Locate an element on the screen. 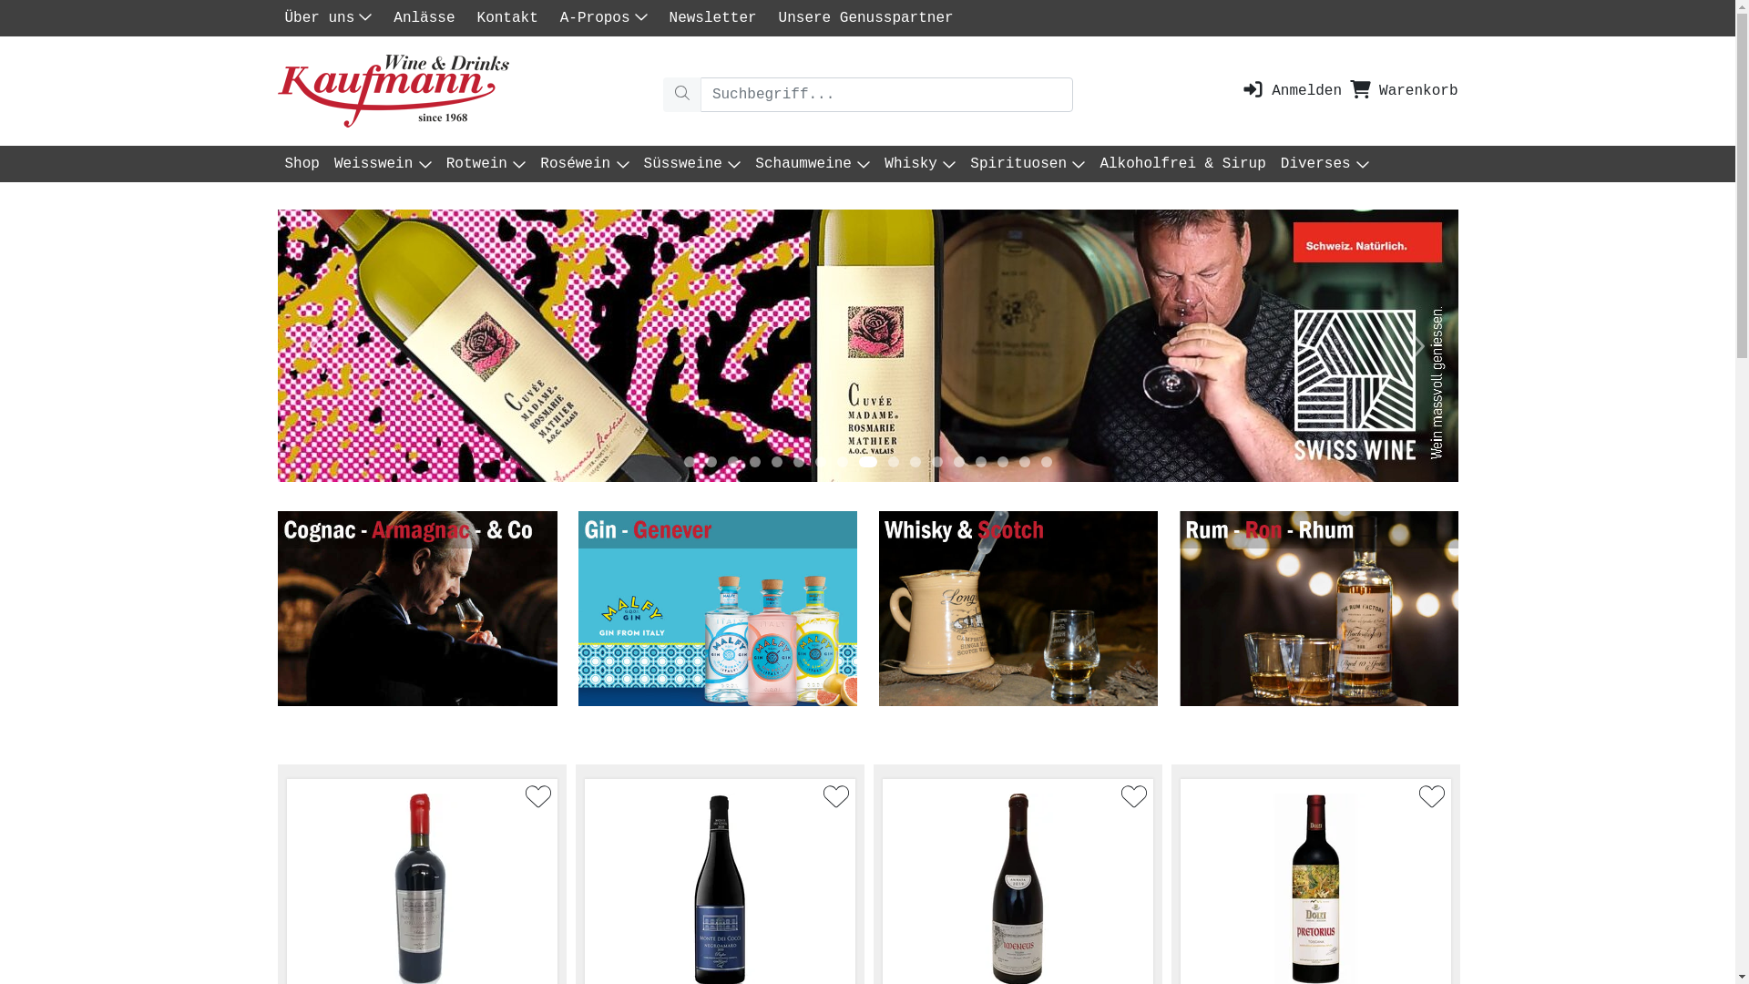 Image resolution: width=1749 pixels, height=984 pixels. Schaumweine is located at coordinates (813, 164).